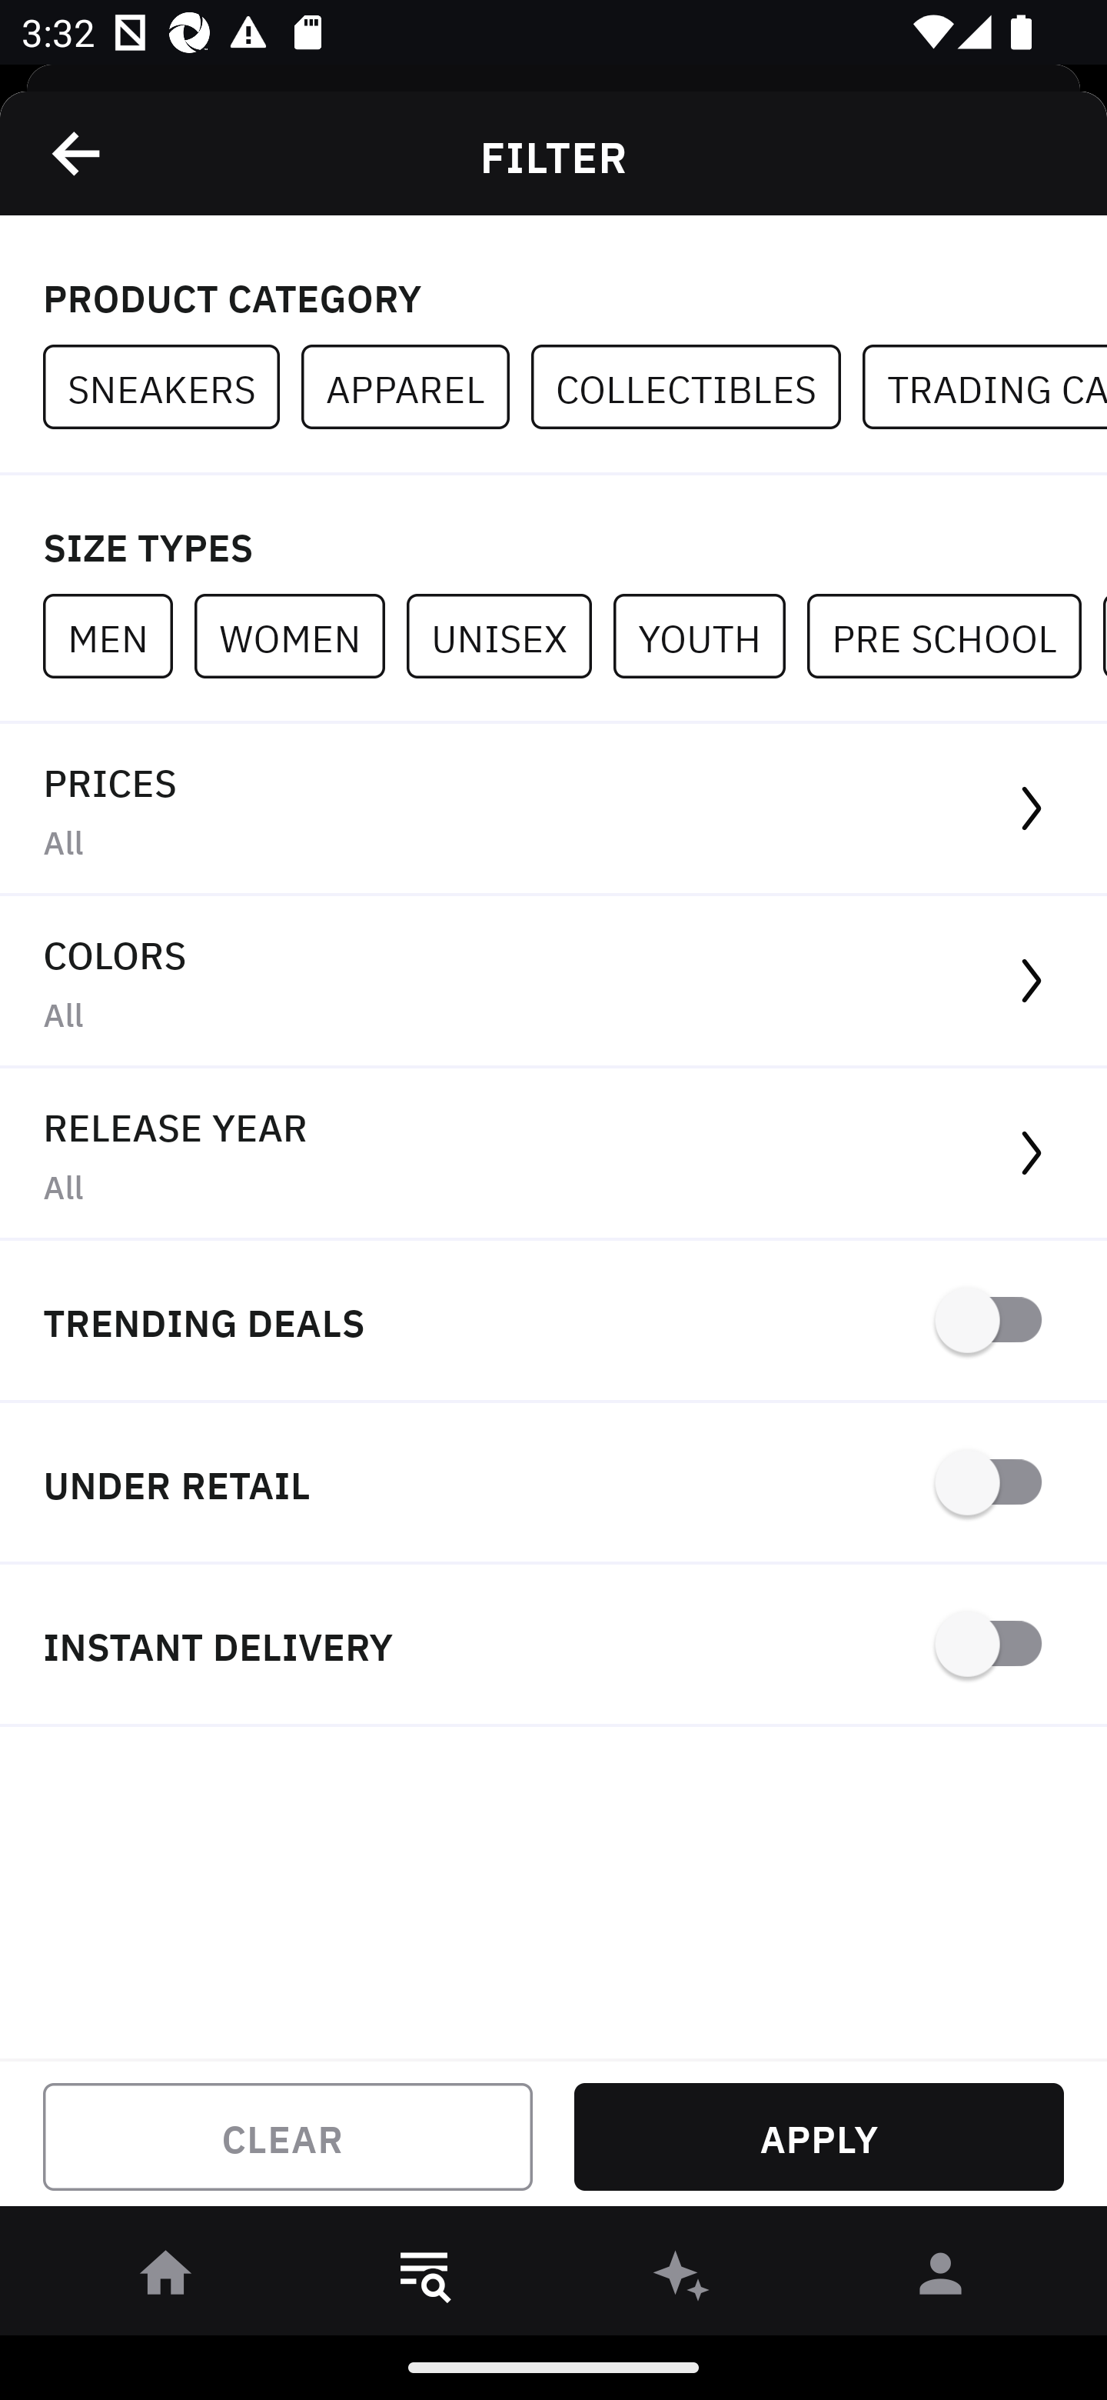  What do you see at coordinates (509, 635) in the screenshot?
I see `UNISEX` at bounding box center [509, 635].